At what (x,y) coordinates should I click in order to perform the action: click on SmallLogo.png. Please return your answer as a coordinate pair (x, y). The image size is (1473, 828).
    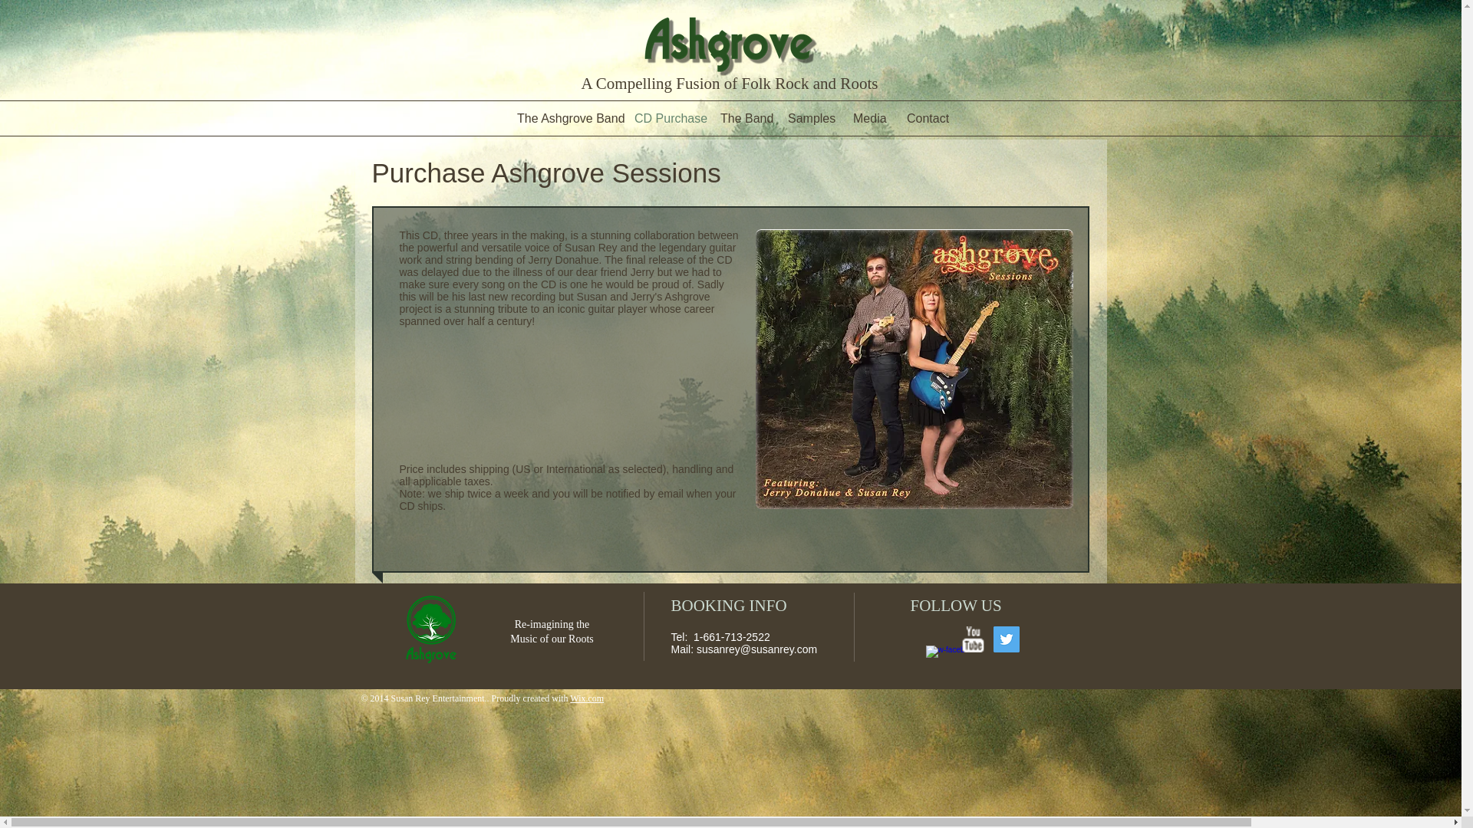
    Looking at the image, I should click on (430, 629).